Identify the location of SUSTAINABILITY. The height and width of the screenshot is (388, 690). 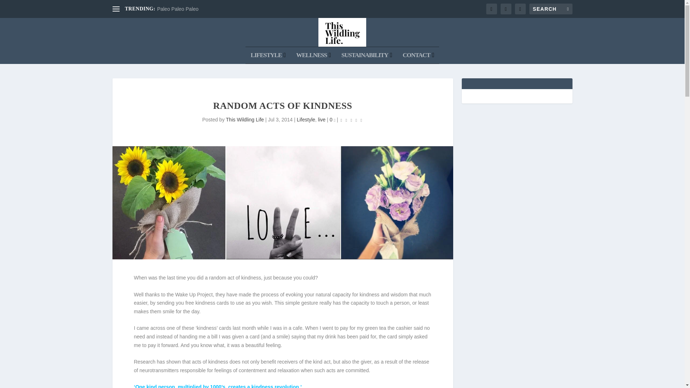
(367, 55).